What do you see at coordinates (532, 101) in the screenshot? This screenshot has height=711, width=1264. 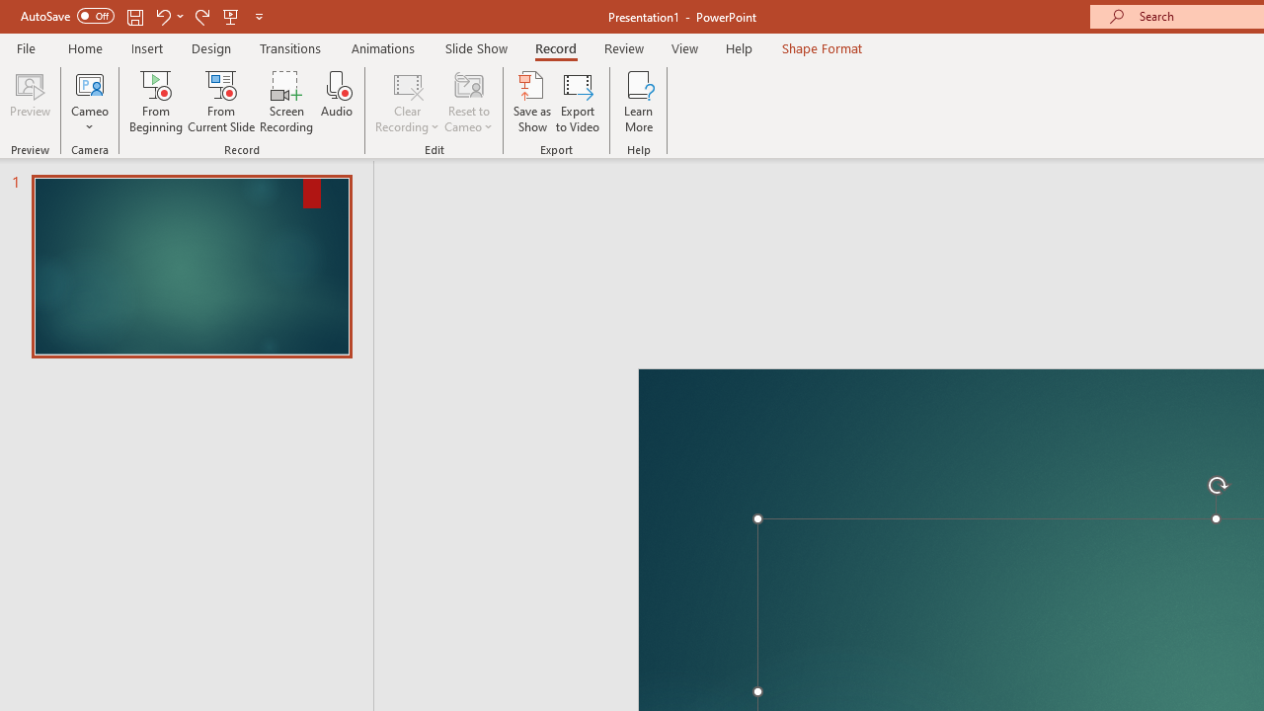 I see `Save as Show` at bounding box center [532, 101].